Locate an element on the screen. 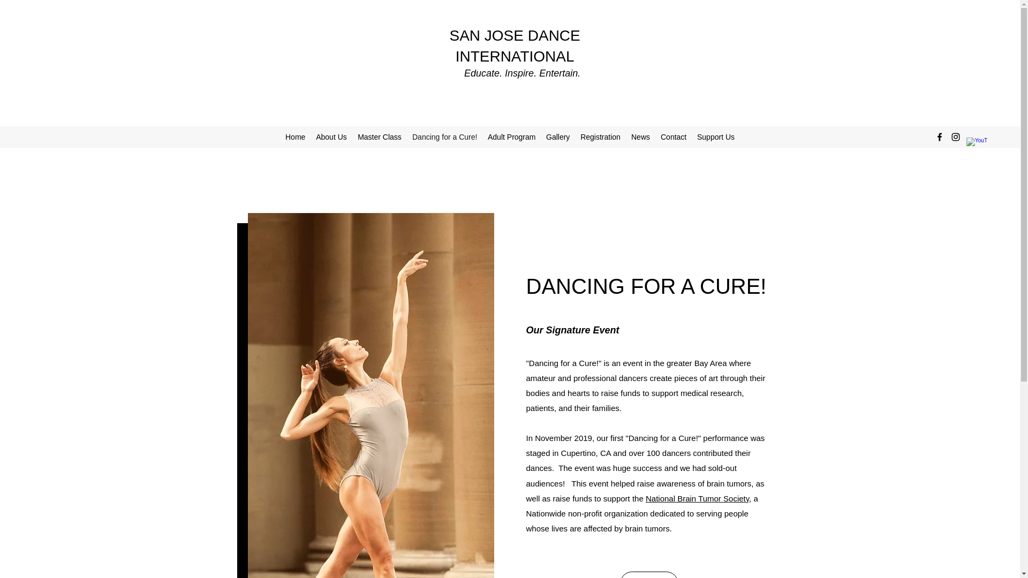  Dancing for a Cure! is located at coordinates (444, 136).